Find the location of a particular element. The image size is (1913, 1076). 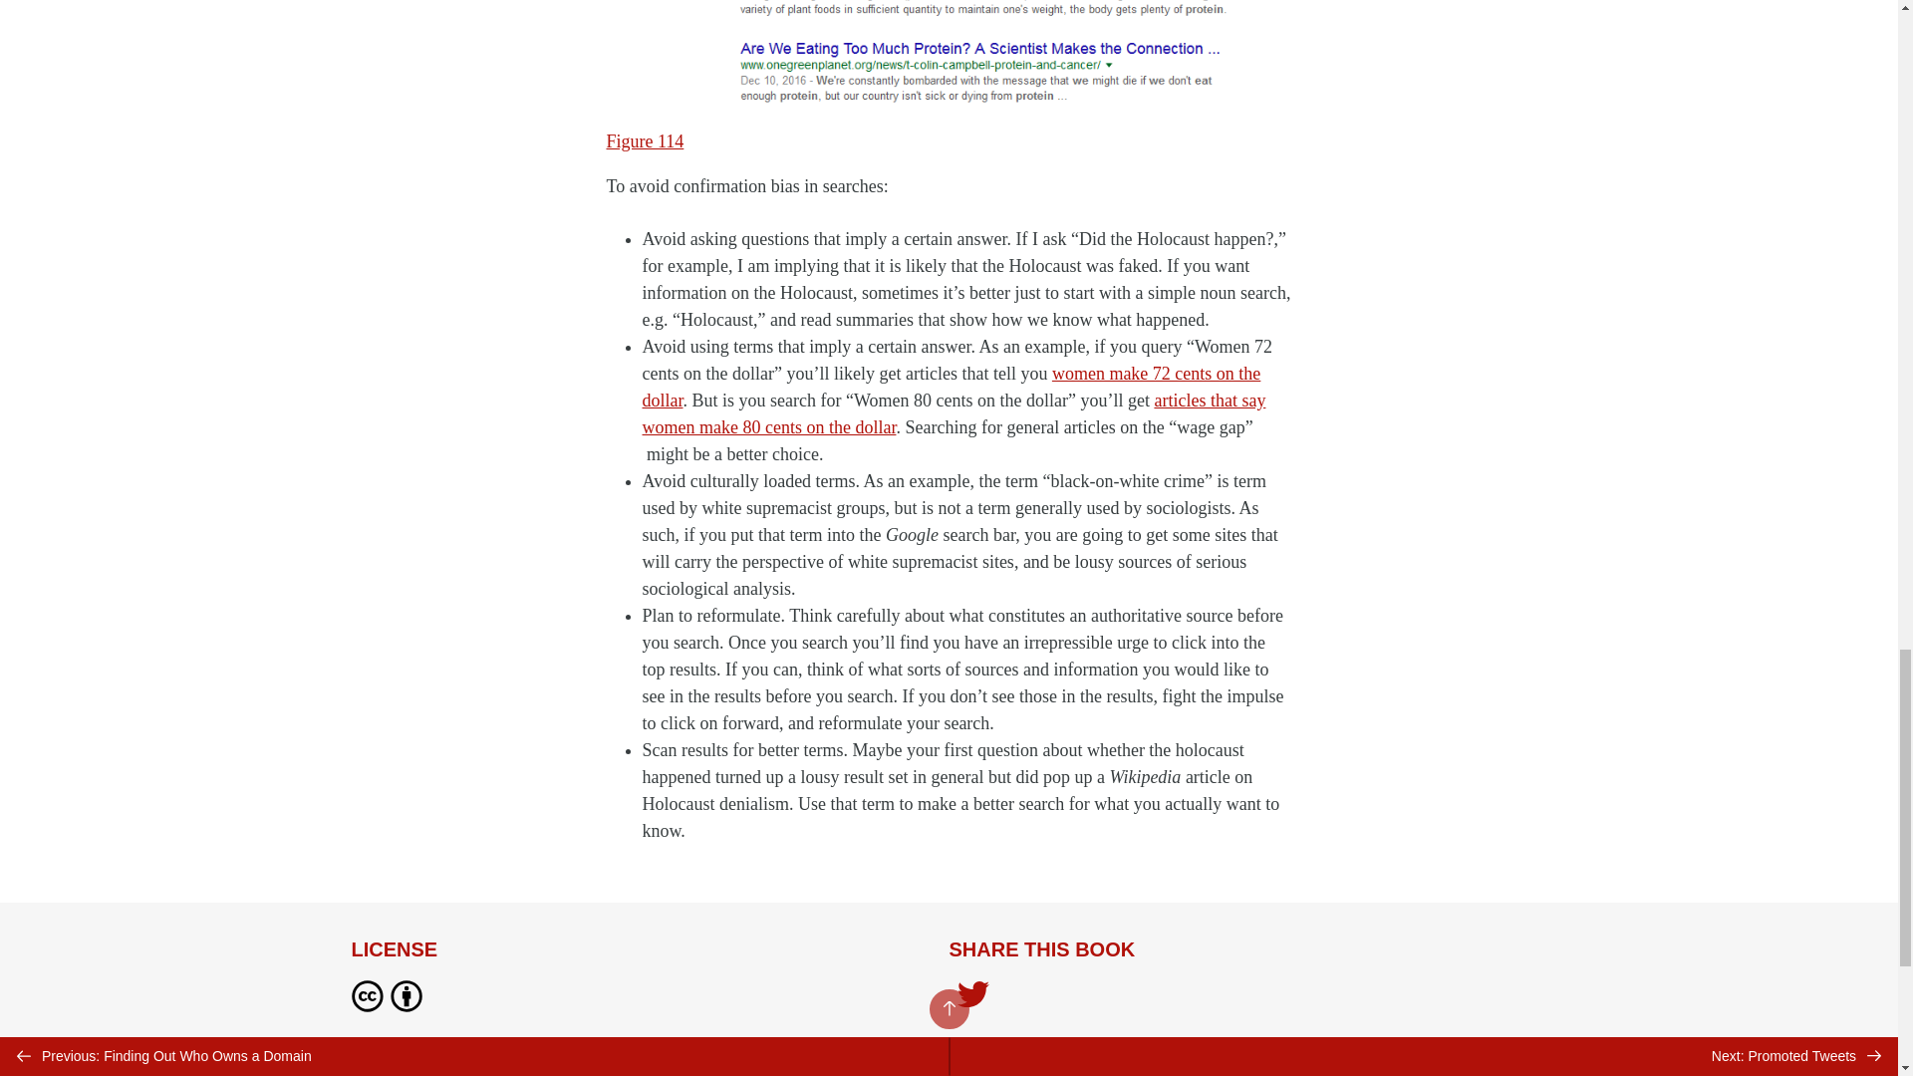

articles that say women make 80 cents on the dollar is located at coordinates (953, 413).